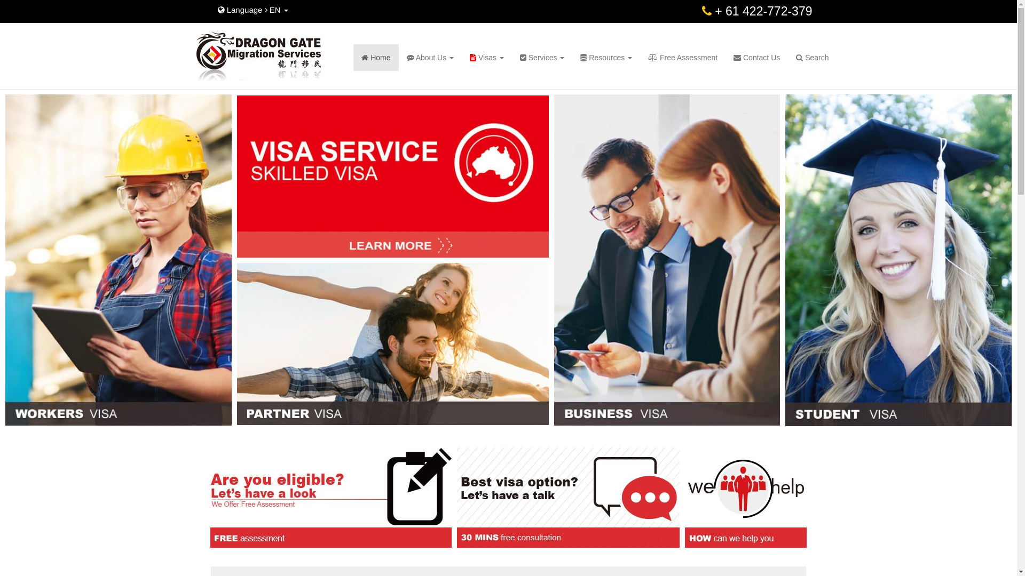 This screenshot has height=576, width=1025. I want to click on Home, so click(376, 58).